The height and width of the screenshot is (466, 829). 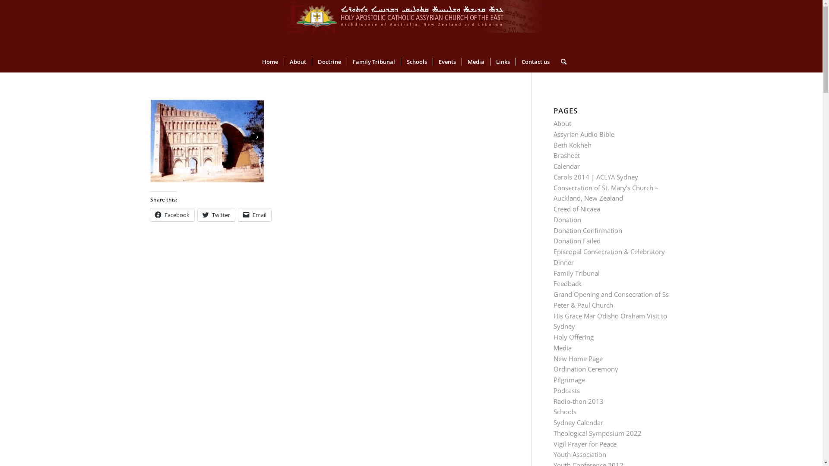 I want to click on Contact us, so click(x=535, y=62).